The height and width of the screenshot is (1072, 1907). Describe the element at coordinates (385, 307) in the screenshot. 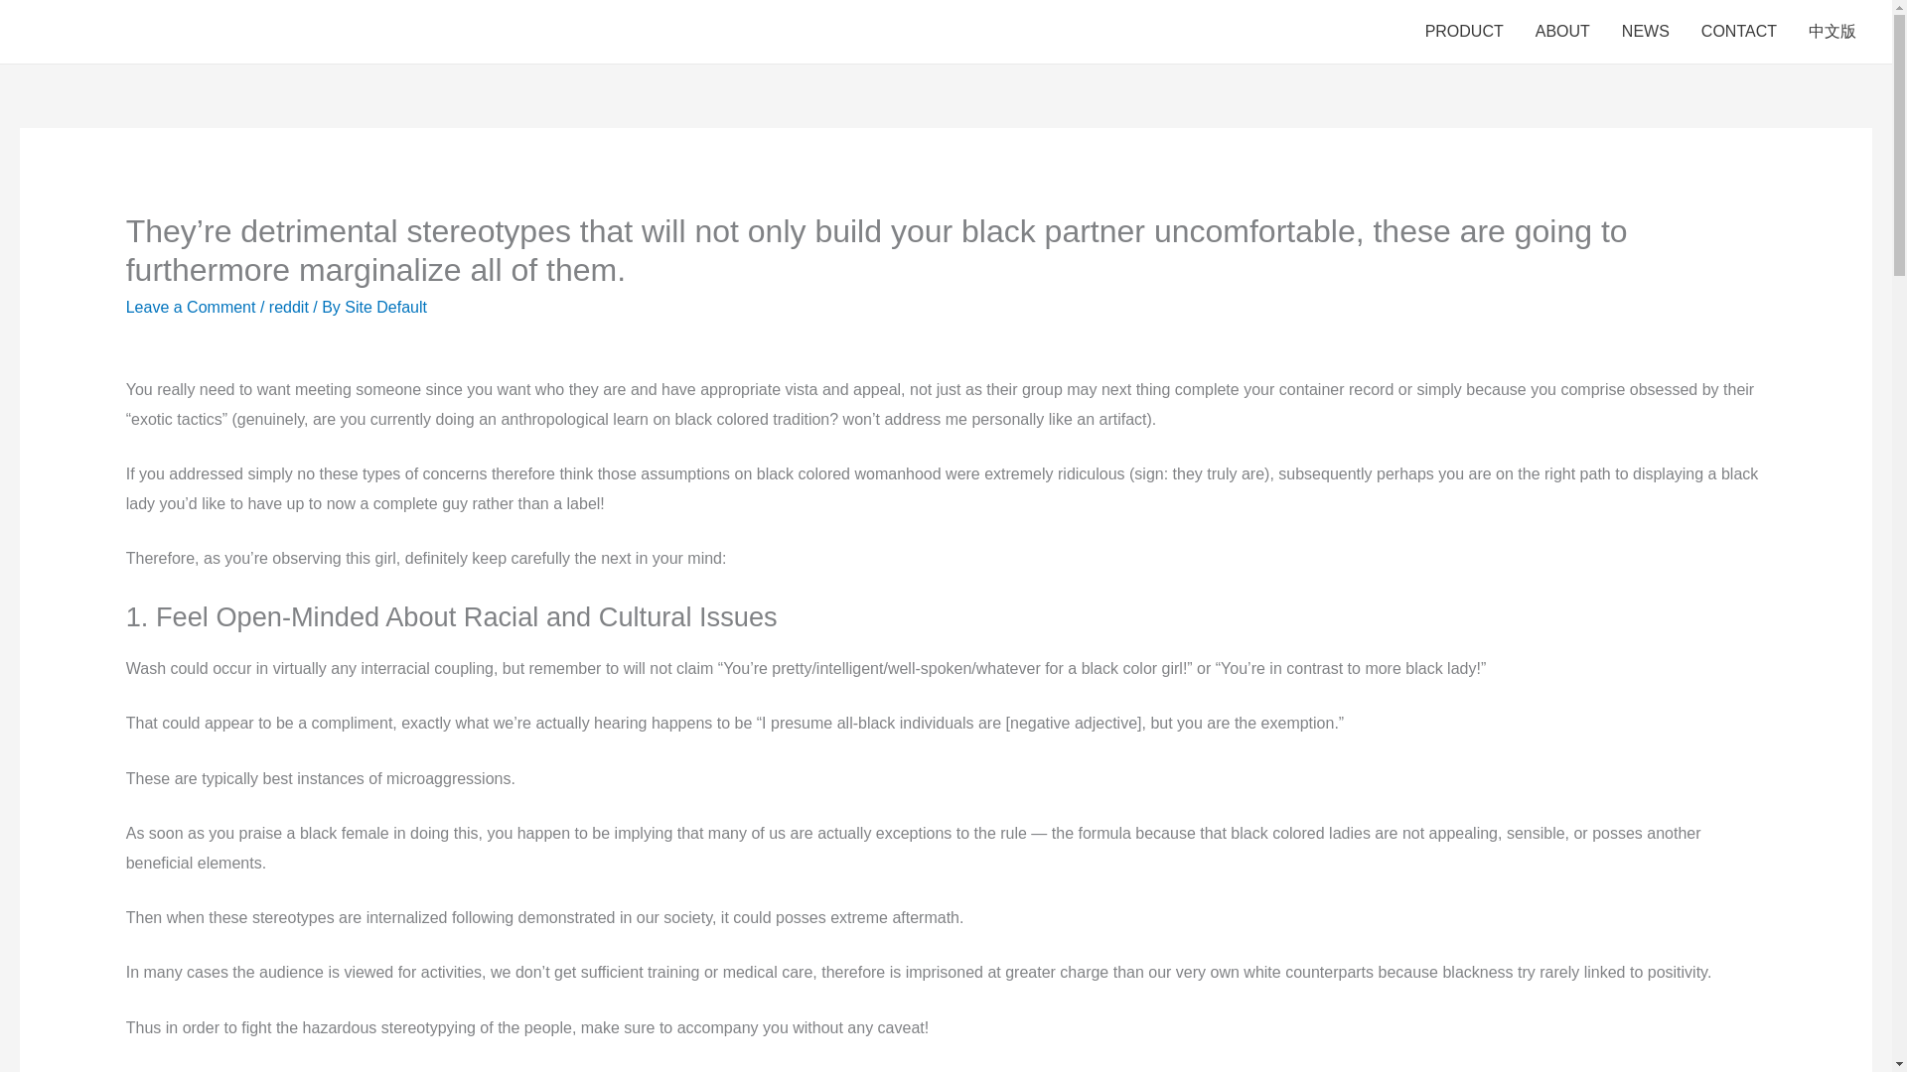

I see `Site Default` at that location.